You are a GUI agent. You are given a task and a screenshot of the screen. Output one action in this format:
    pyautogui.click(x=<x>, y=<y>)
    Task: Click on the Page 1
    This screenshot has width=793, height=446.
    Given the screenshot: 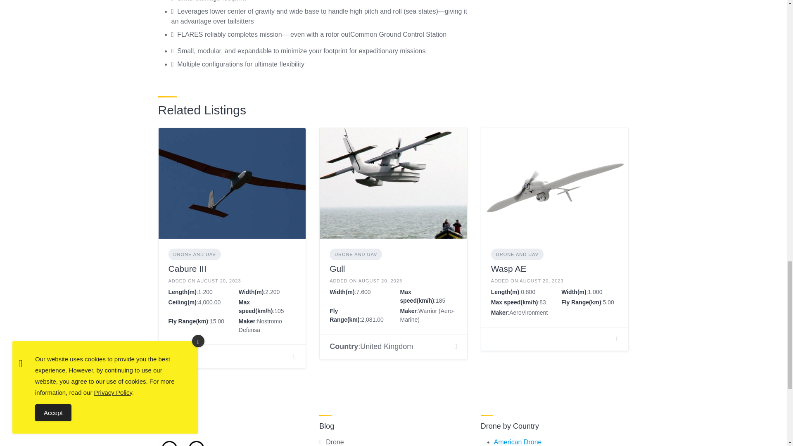 What is the action you would take?
    pyautogui.click(x=312, y=35)
    